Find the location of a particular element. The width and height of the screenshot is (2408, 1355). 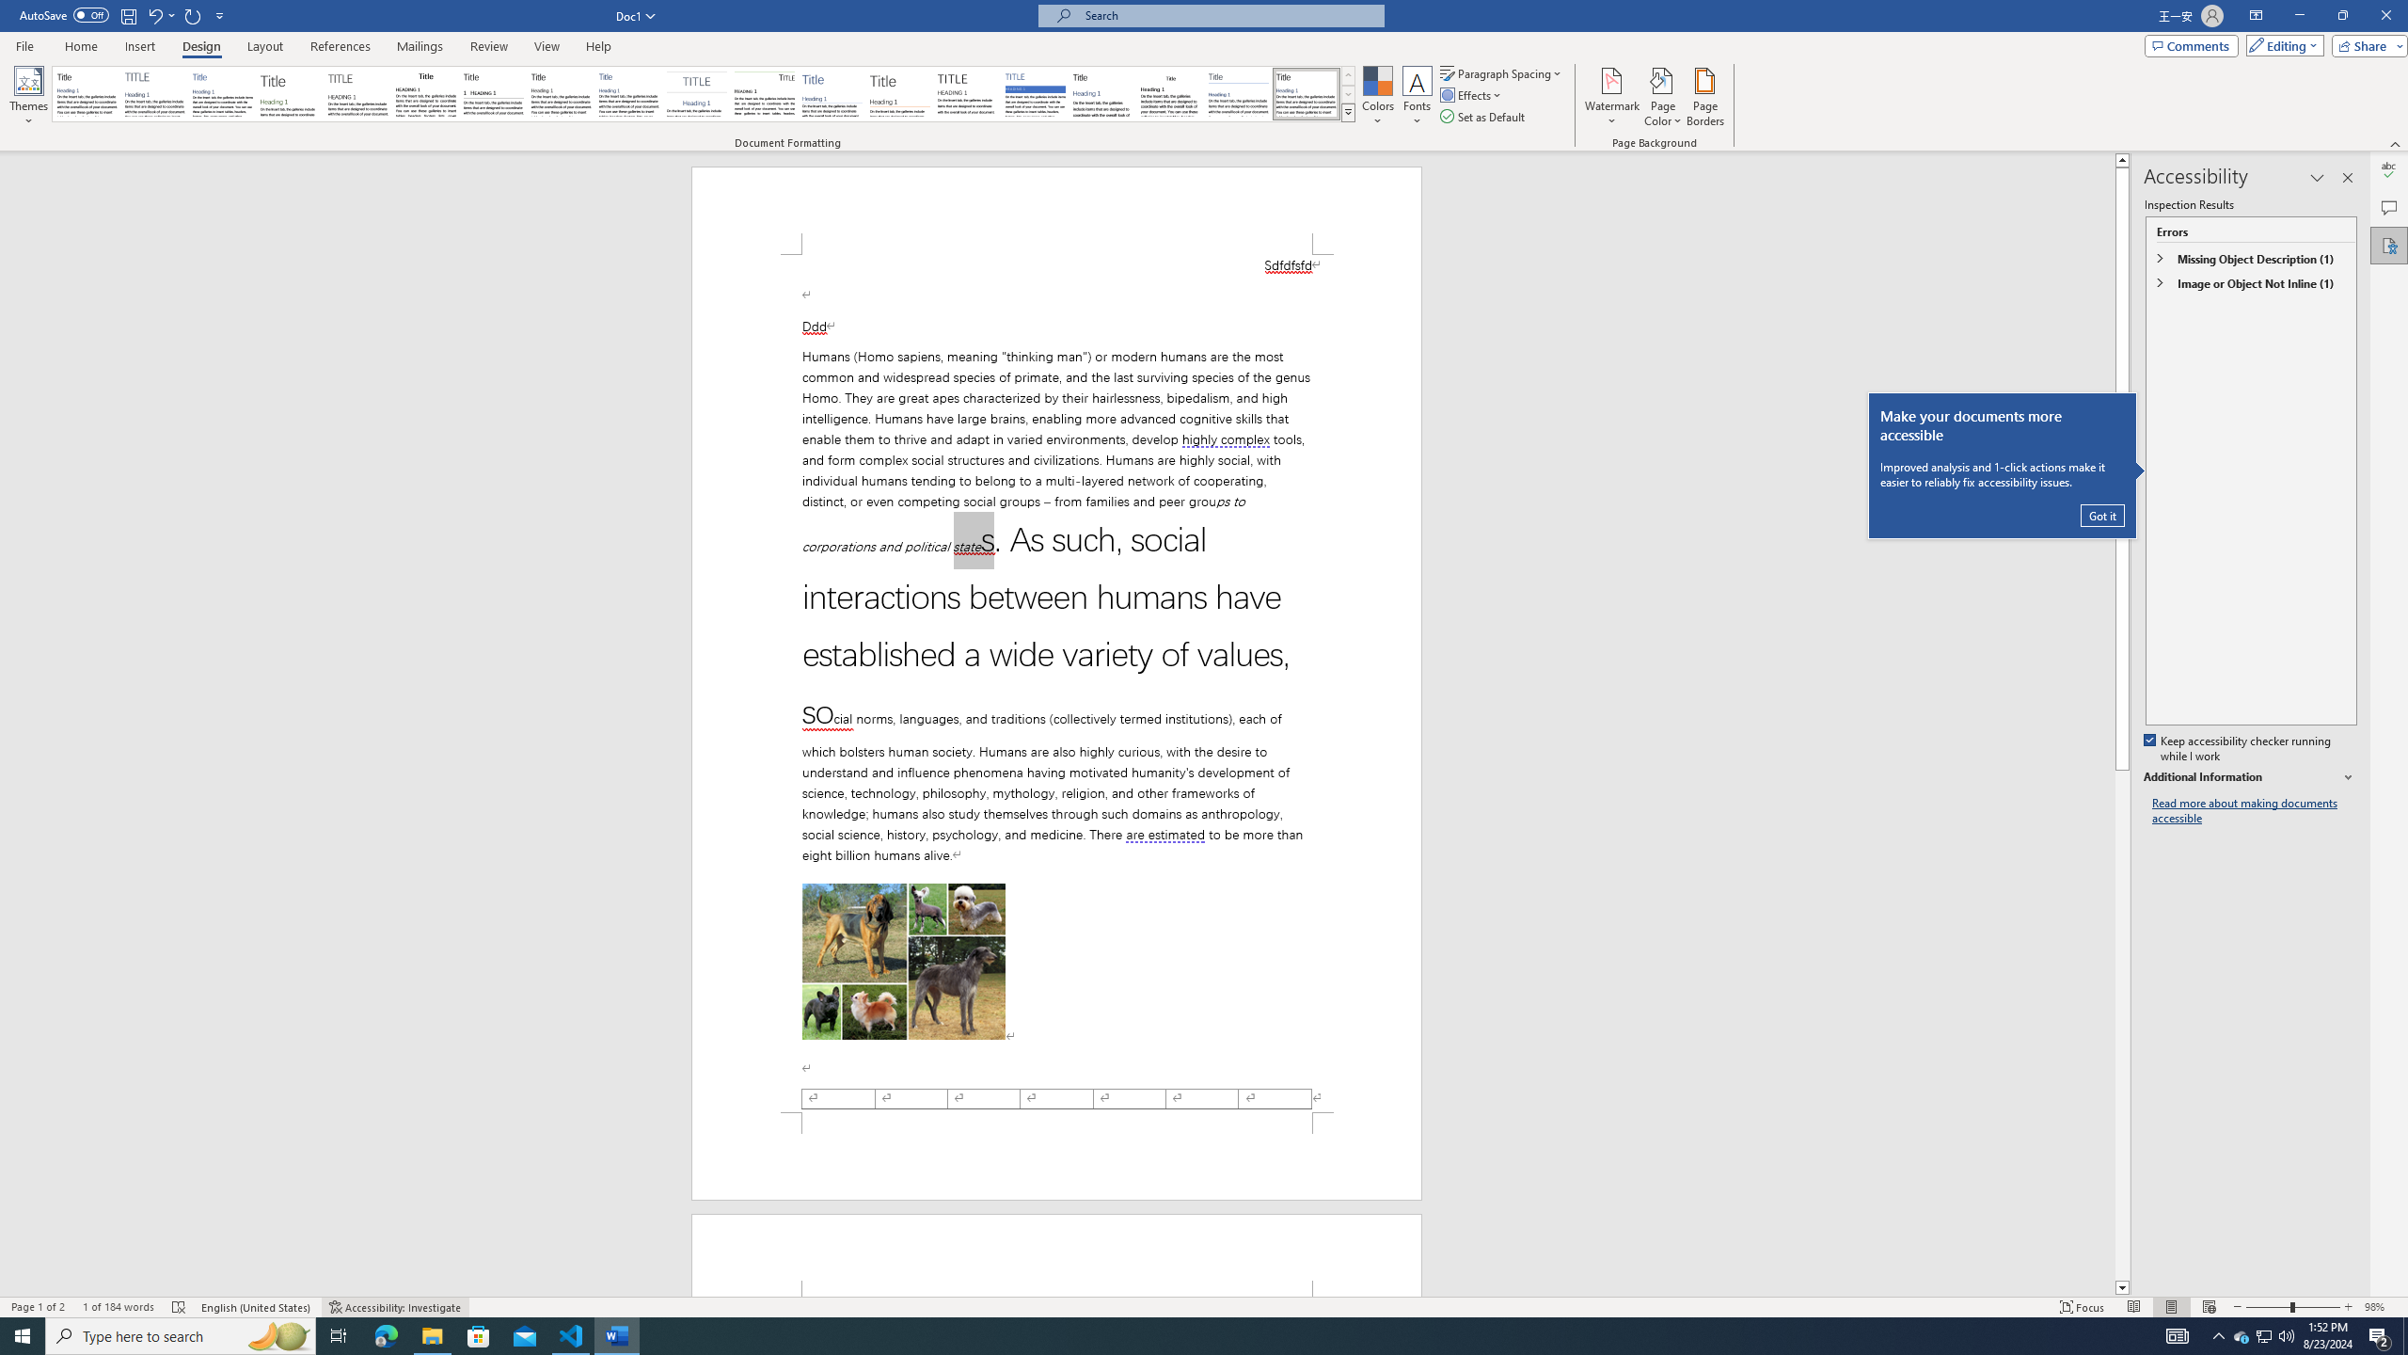

Black & White (Capitalized) is located at coordinates (358, 94).